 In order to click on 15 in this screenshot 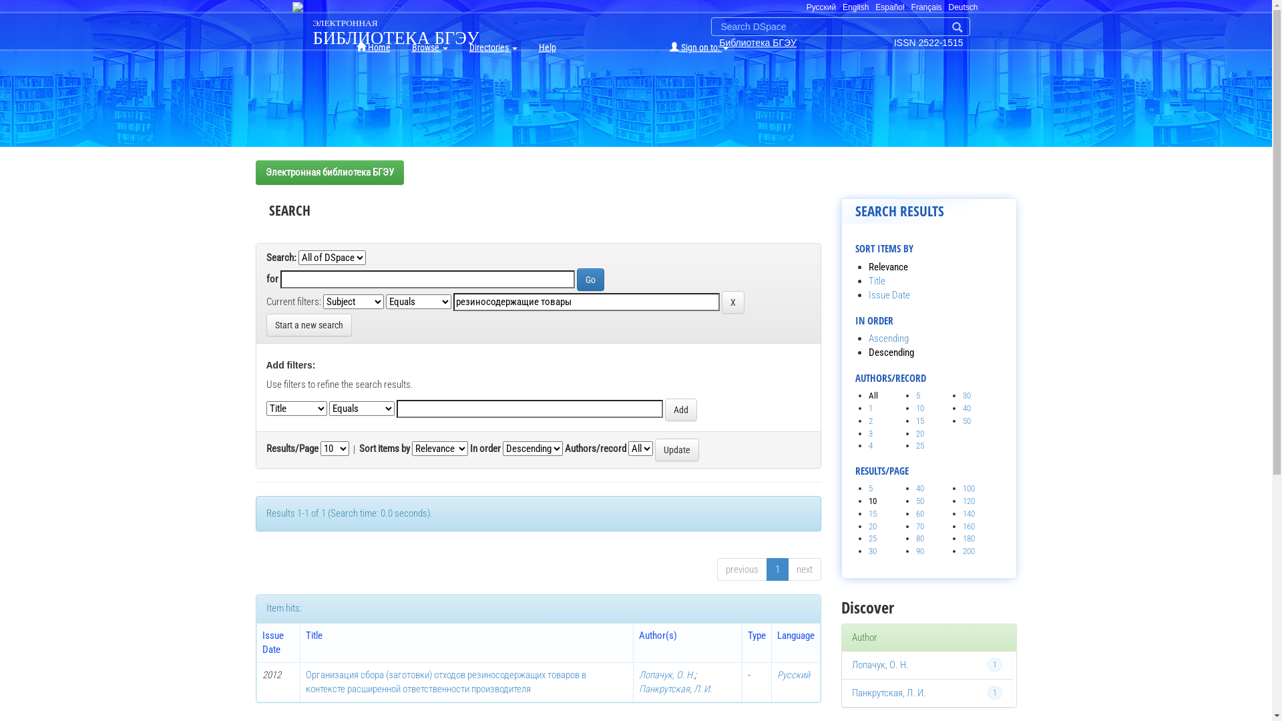, I will do `click(873, 514)`.